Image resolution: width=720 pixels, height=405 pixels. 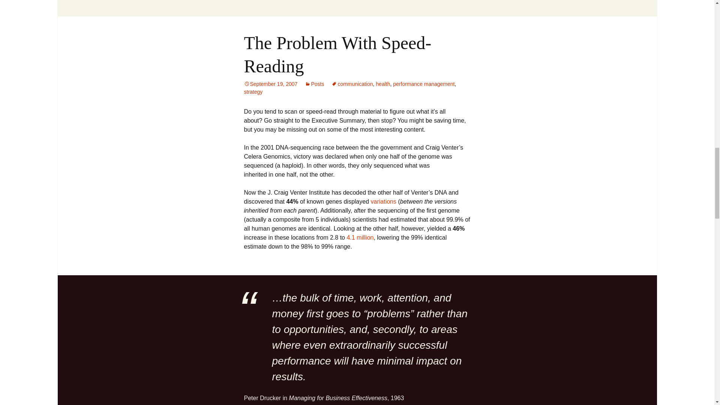 What do you see at coordinates (352, 84) in the screenshot?
I see `communication` at bounding box center [352, 84].